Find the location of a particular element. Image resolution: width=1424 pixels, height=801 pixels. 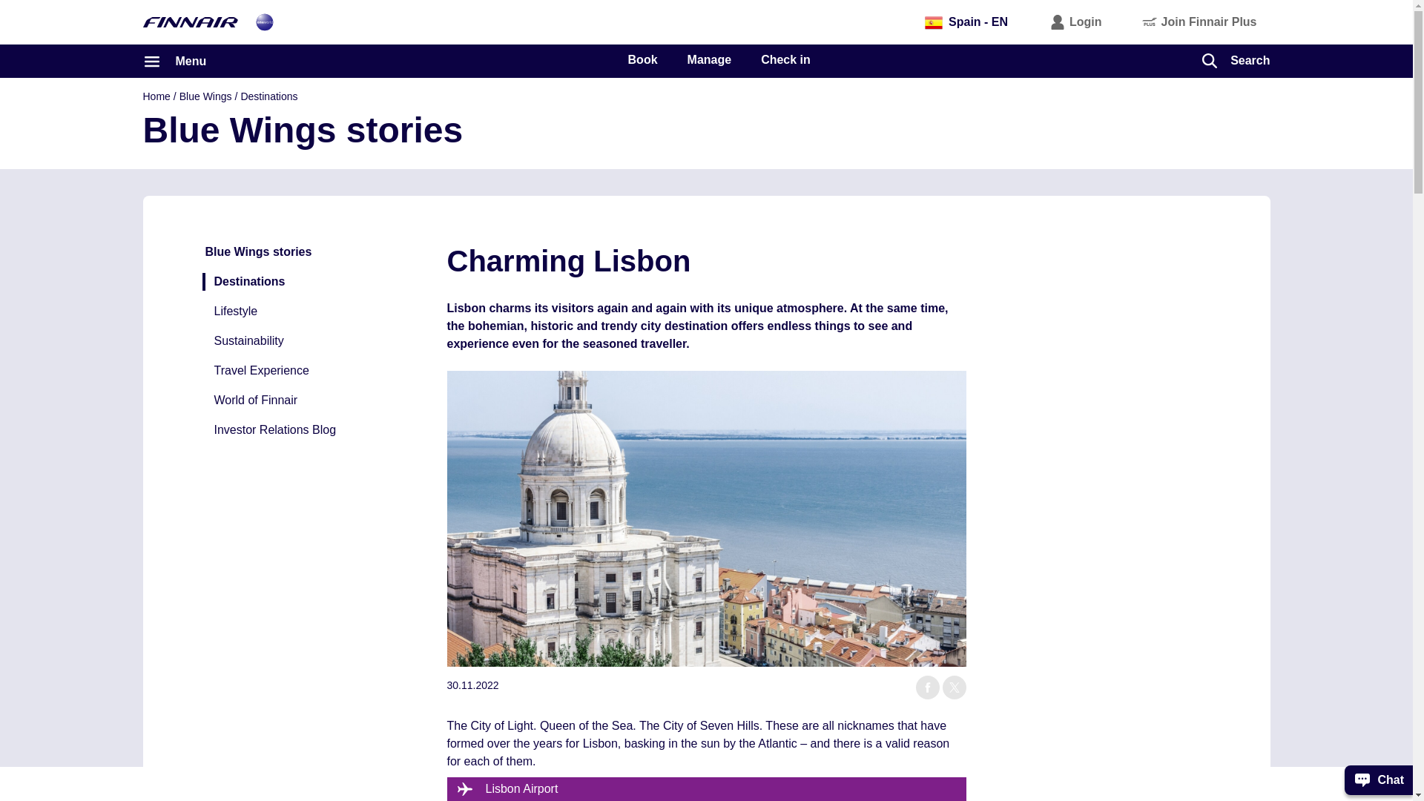

Spain - EN is located at coordinates (966, 22).